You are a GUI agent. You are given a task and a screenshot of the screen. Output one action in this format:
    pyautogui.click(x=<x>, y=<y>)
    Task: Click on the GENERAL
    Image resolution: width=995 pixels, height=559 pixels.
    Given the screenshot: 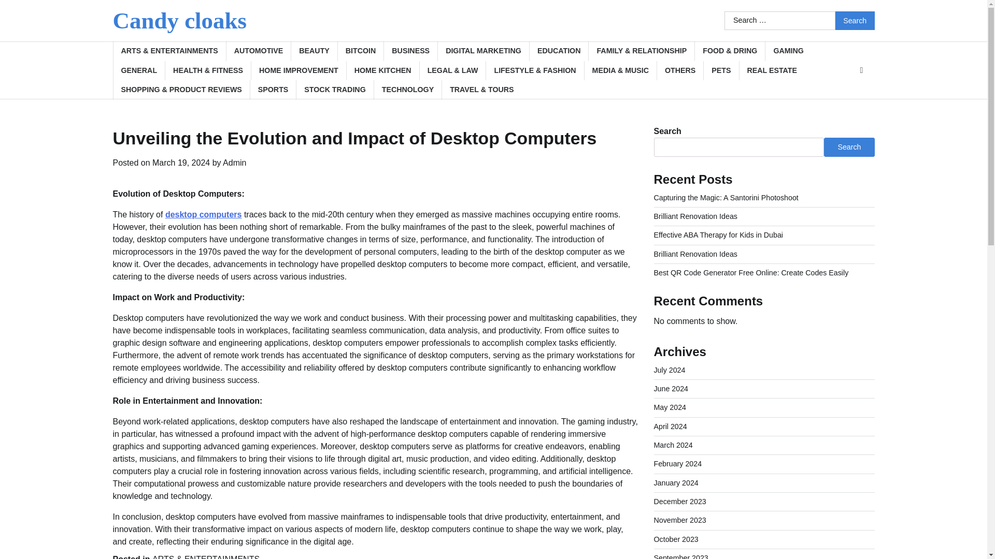 What is the action you would take?
    pyautogui.click(x=139, y=70)
    